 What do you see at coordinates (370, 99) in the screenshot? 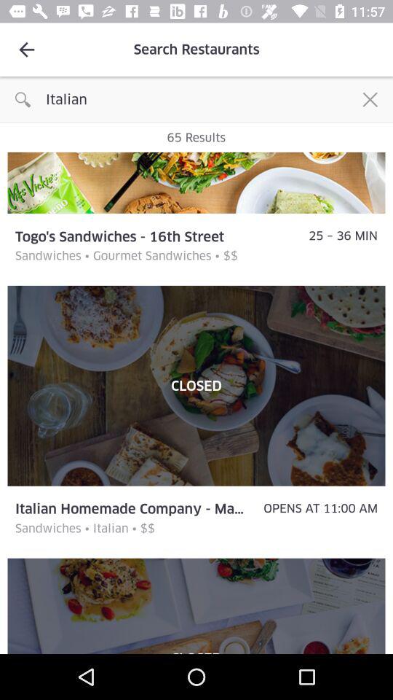
I see `open icon at the top right corner` at bounding box center [370, 99].